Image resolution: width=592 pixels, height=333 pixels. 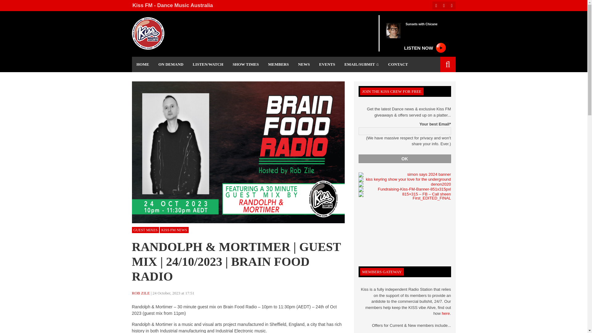 I want to click on MEMBERS, so click(x=278, y=64).